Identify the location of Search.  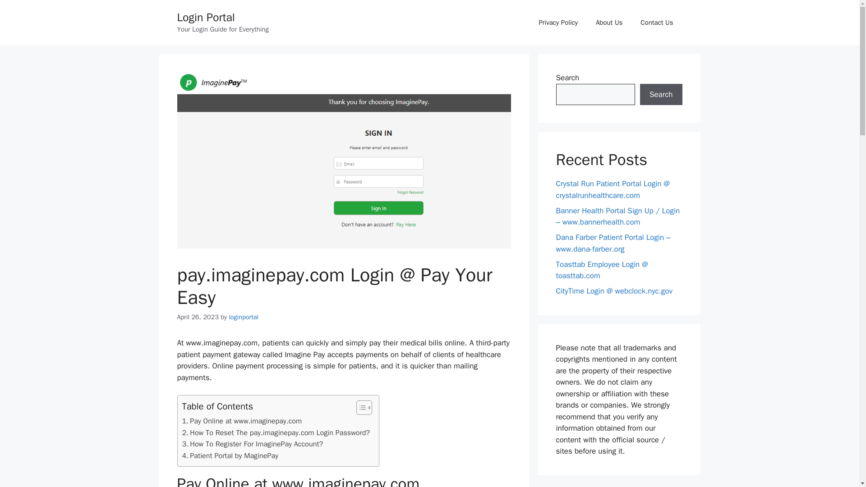
(661, 95).